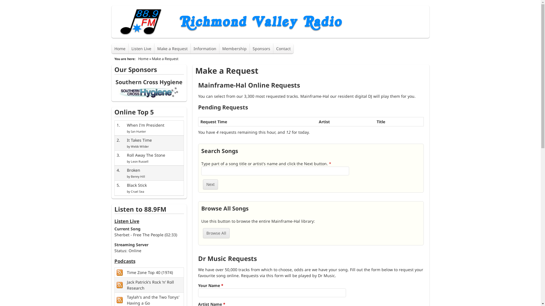 This screenshot has height=306, width=545. I want to click on Home, so click(120, 49).